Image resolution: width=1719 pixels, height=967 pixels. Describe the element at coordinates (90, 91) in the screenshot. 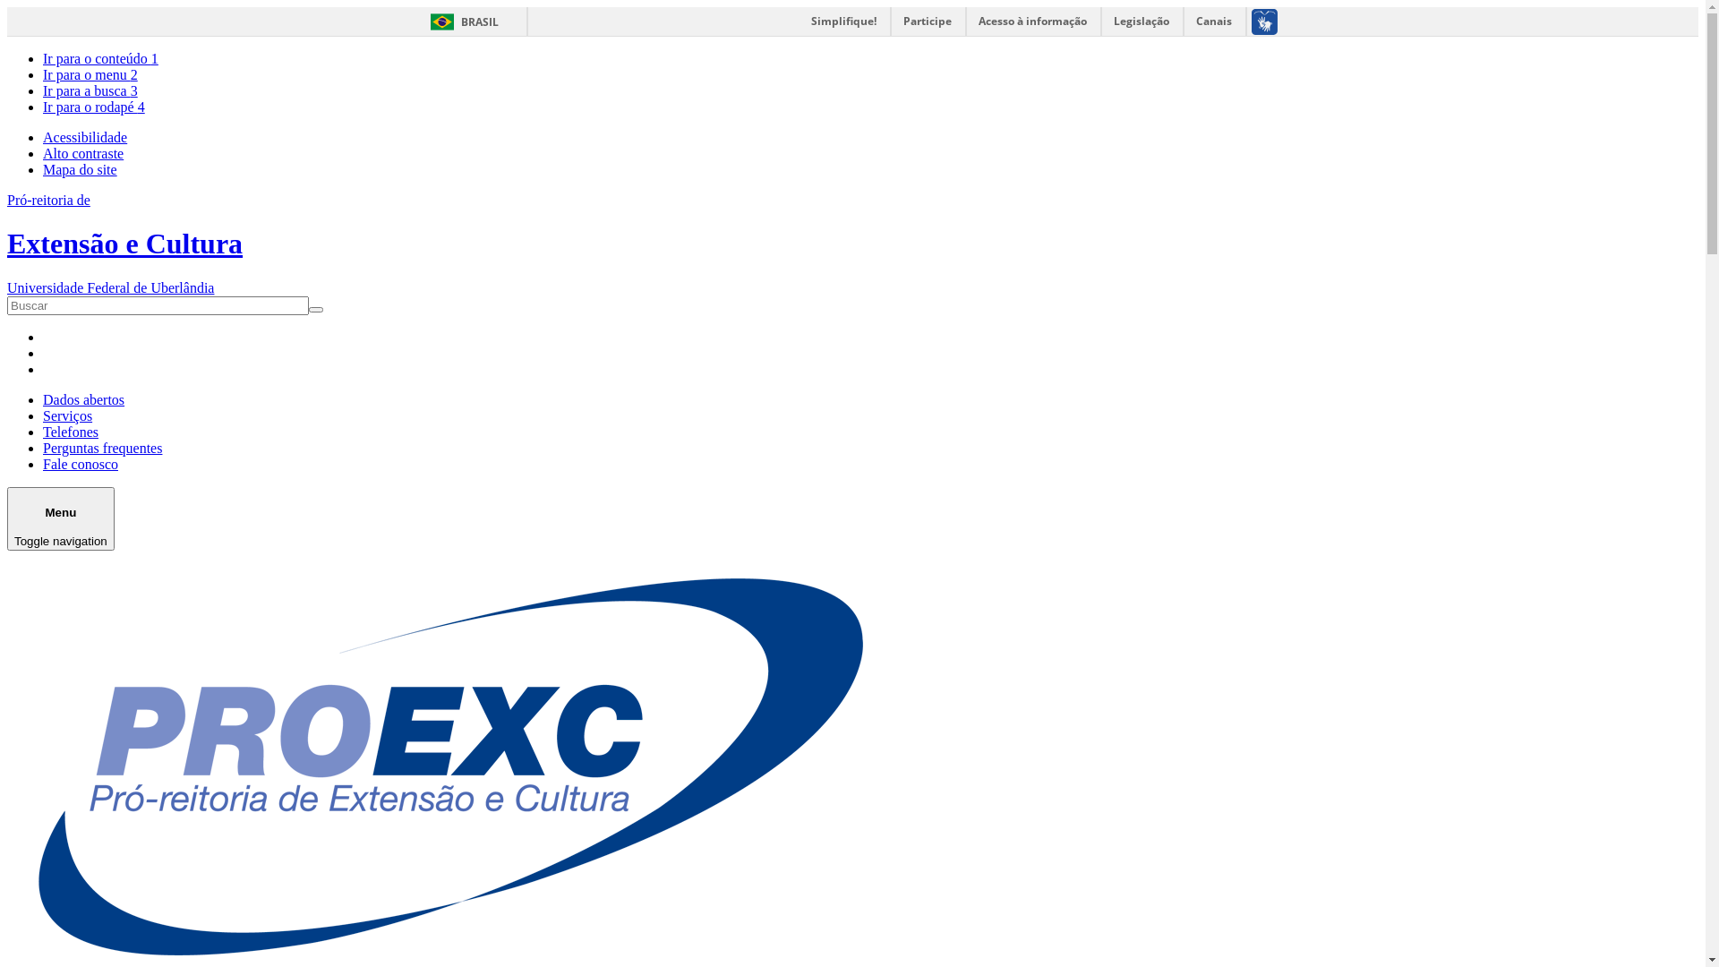

I see `Ir para a busca 3` at that location.